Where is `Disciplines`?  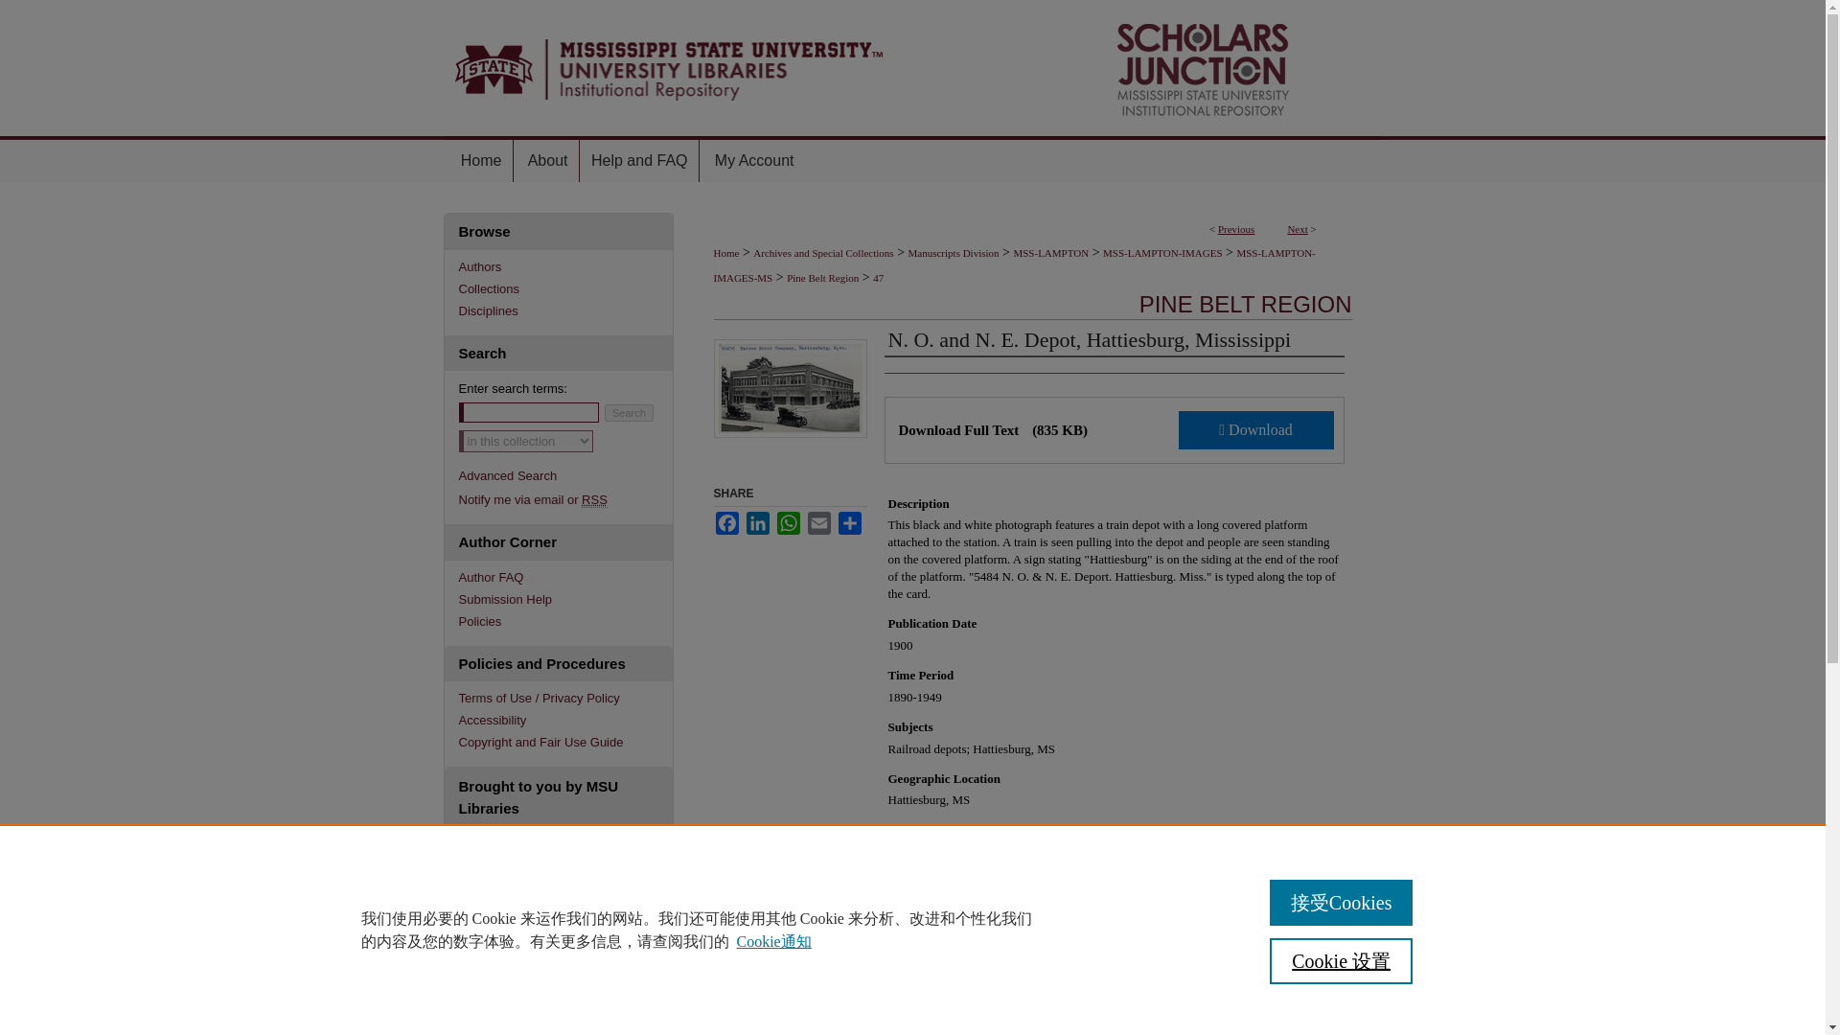 Disciplines is located at coordinates (565, 310).